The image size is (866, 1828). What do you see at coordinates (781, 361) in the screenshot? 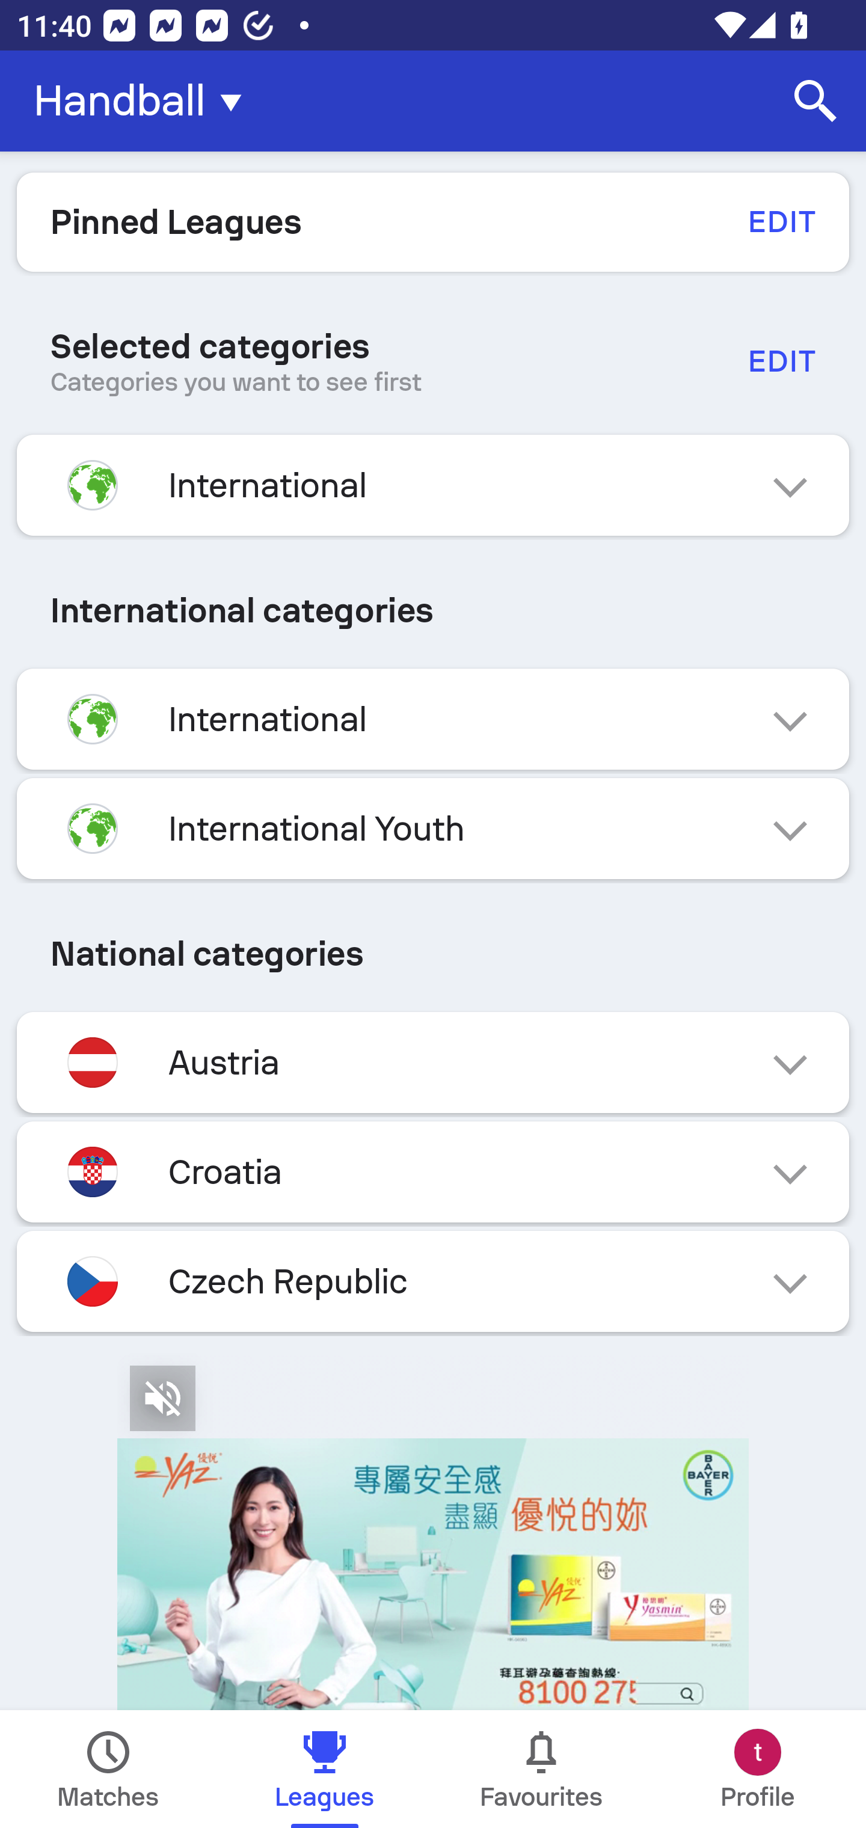
I see `EDIT` at bounding box center [781, 361].